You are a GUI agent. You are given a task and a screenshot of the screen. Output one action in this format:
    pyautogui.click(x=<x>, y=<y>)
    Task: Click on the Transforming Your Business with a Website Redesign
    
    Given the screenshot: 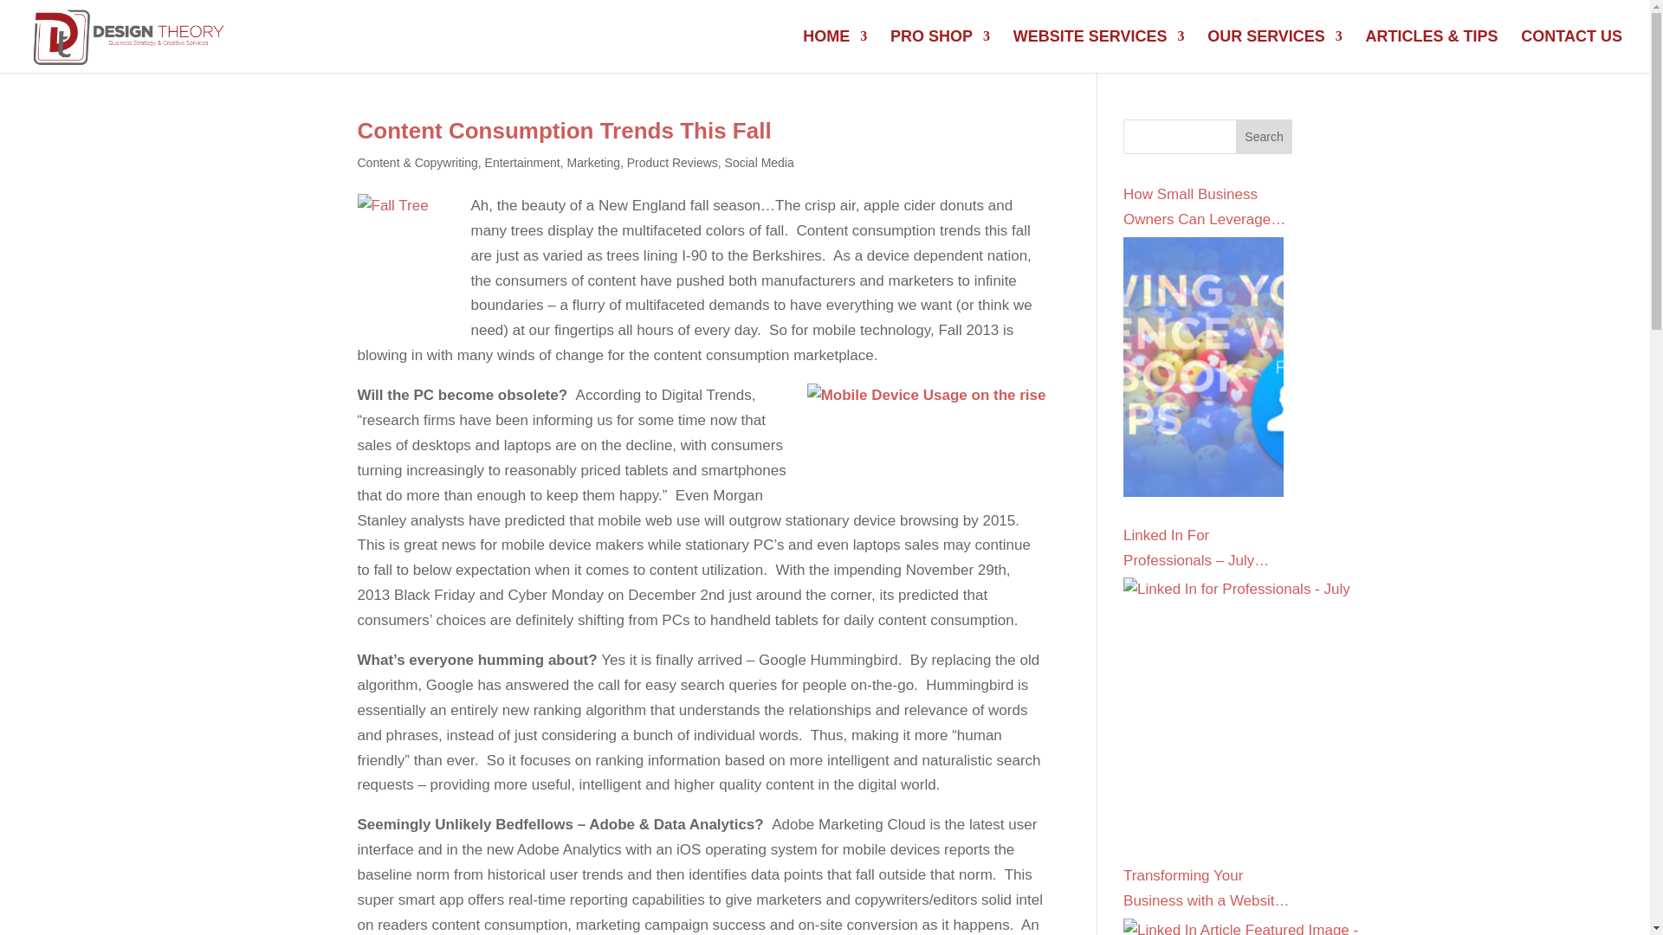 What is the action you would take?
    pyautogui.click(x=1207, y=899)
    